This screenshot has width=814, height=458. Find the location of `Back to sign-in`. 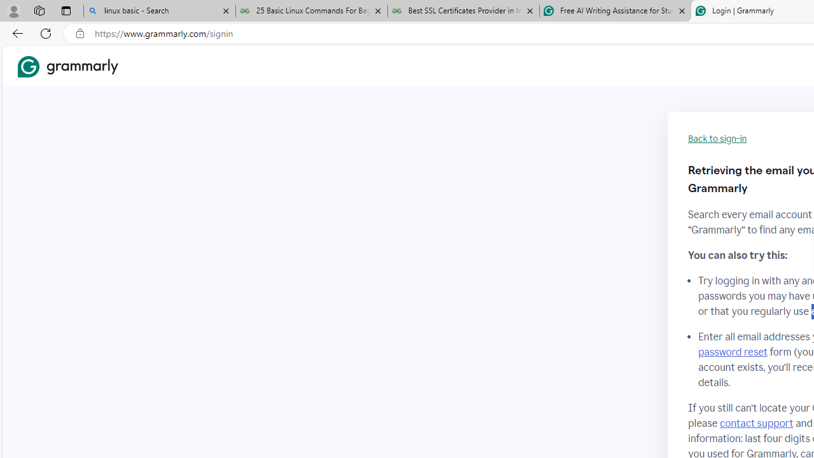

Back to sign-in is located at coordinates (717, 139).